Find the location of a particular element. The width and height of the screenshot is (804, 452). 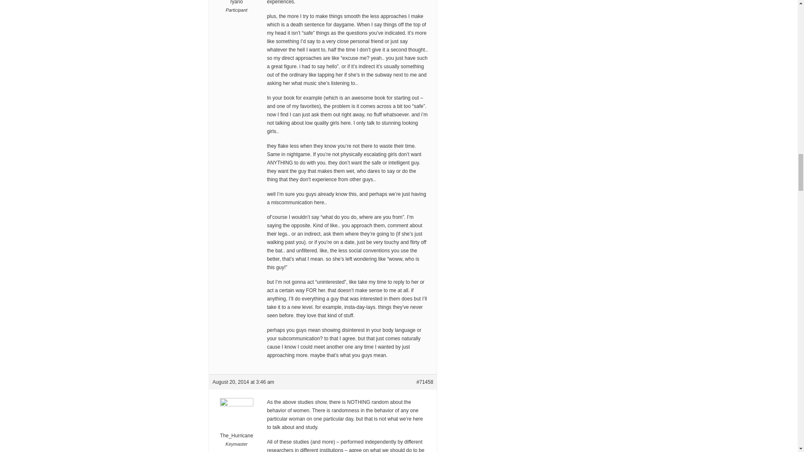

View ryano's profile is located at coordinates (236, 3).